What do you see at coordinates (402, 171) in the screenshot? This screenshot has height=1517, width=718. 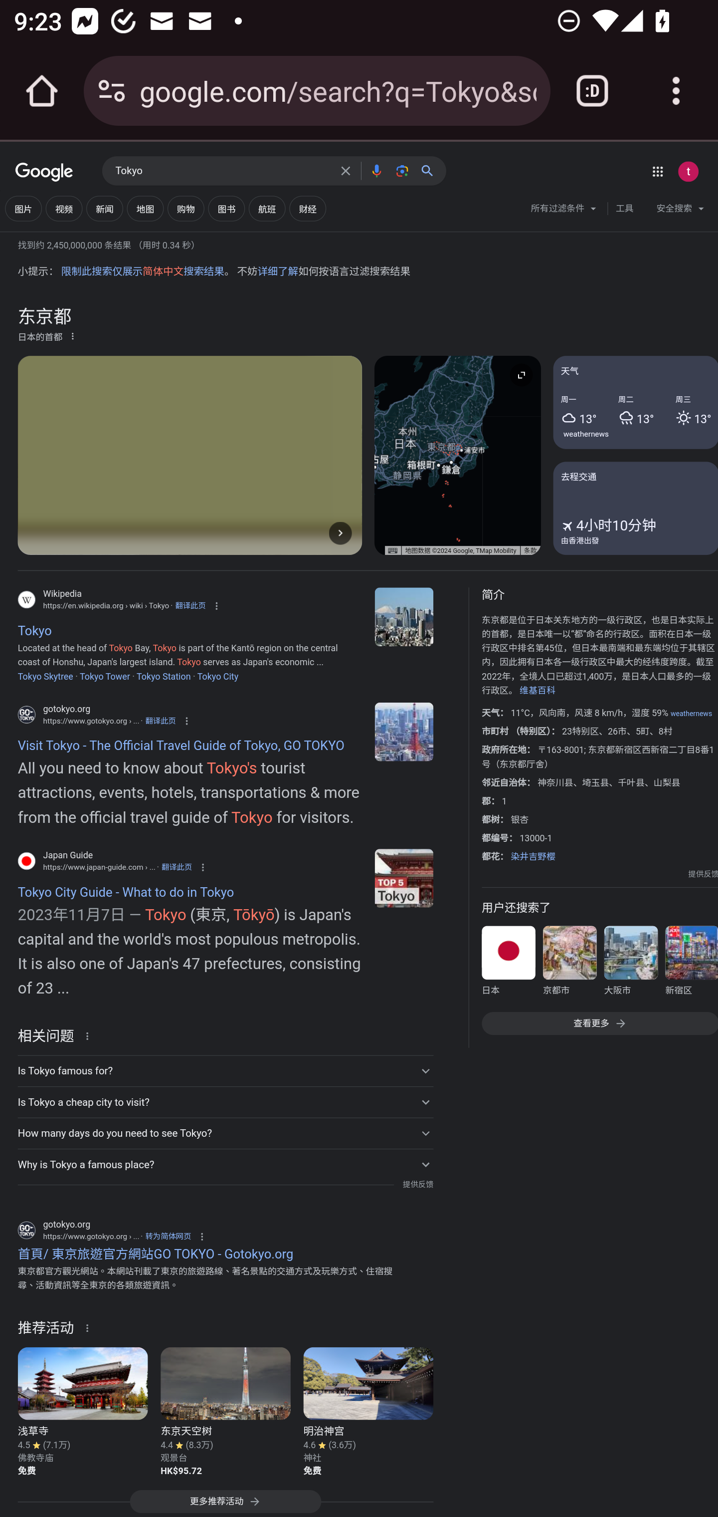 I see `按图搜索` at bounding box center [402, 171].